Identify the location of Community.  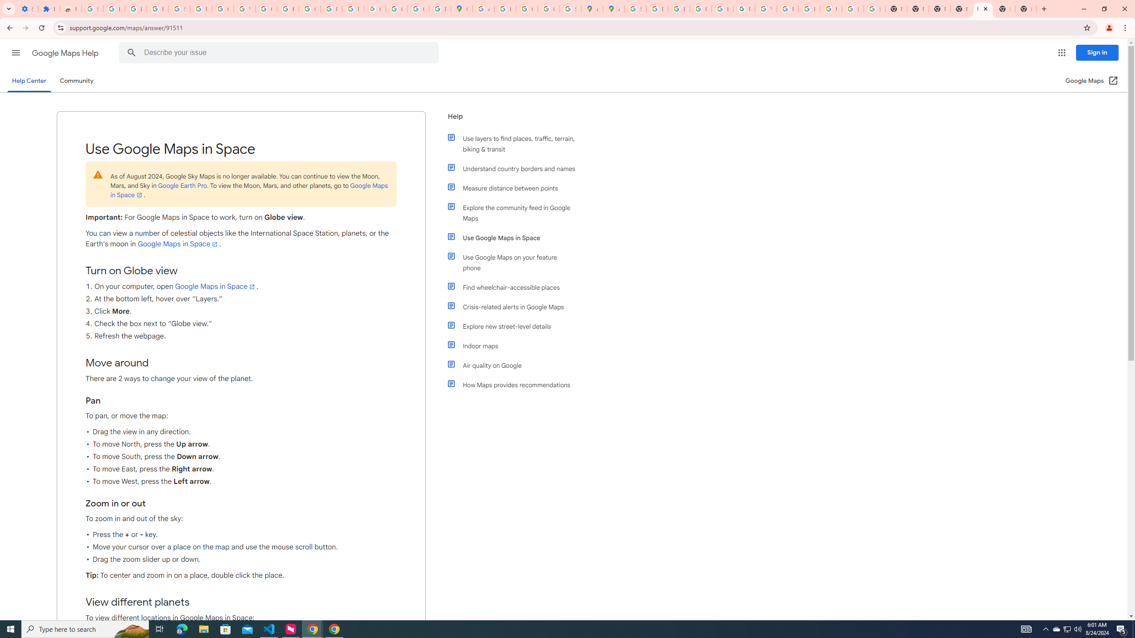
(76, 81).